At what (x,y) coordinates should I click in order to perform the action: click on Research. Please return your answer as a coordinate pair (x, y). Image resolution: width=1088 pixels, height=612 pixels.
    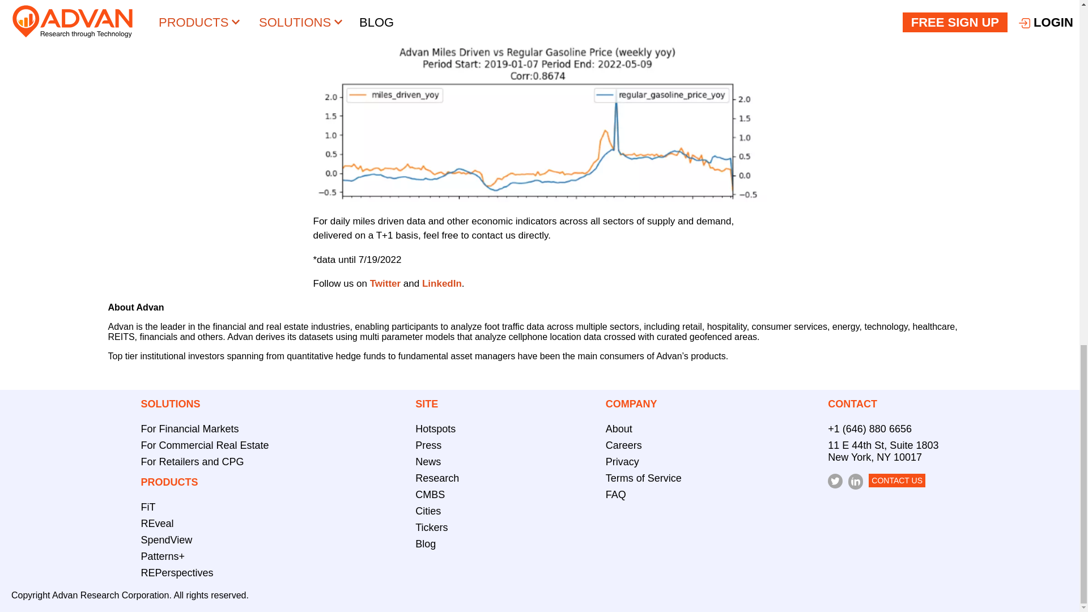
    Looking at the image, I should click on (437, 478).